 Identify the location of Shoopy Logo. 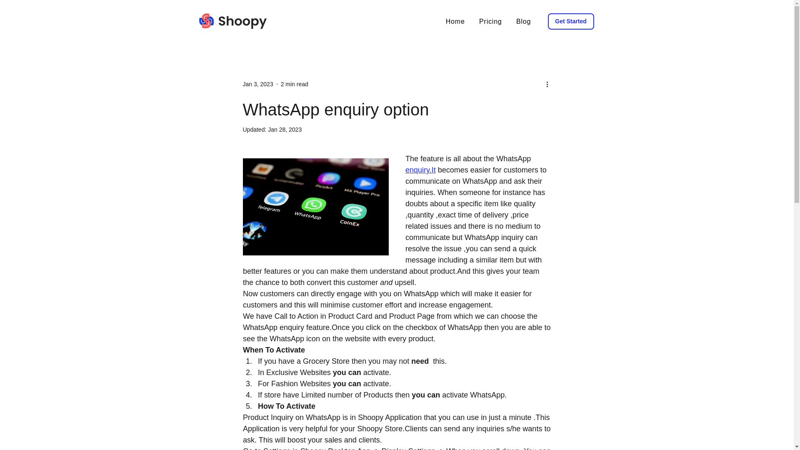
(232, 21).